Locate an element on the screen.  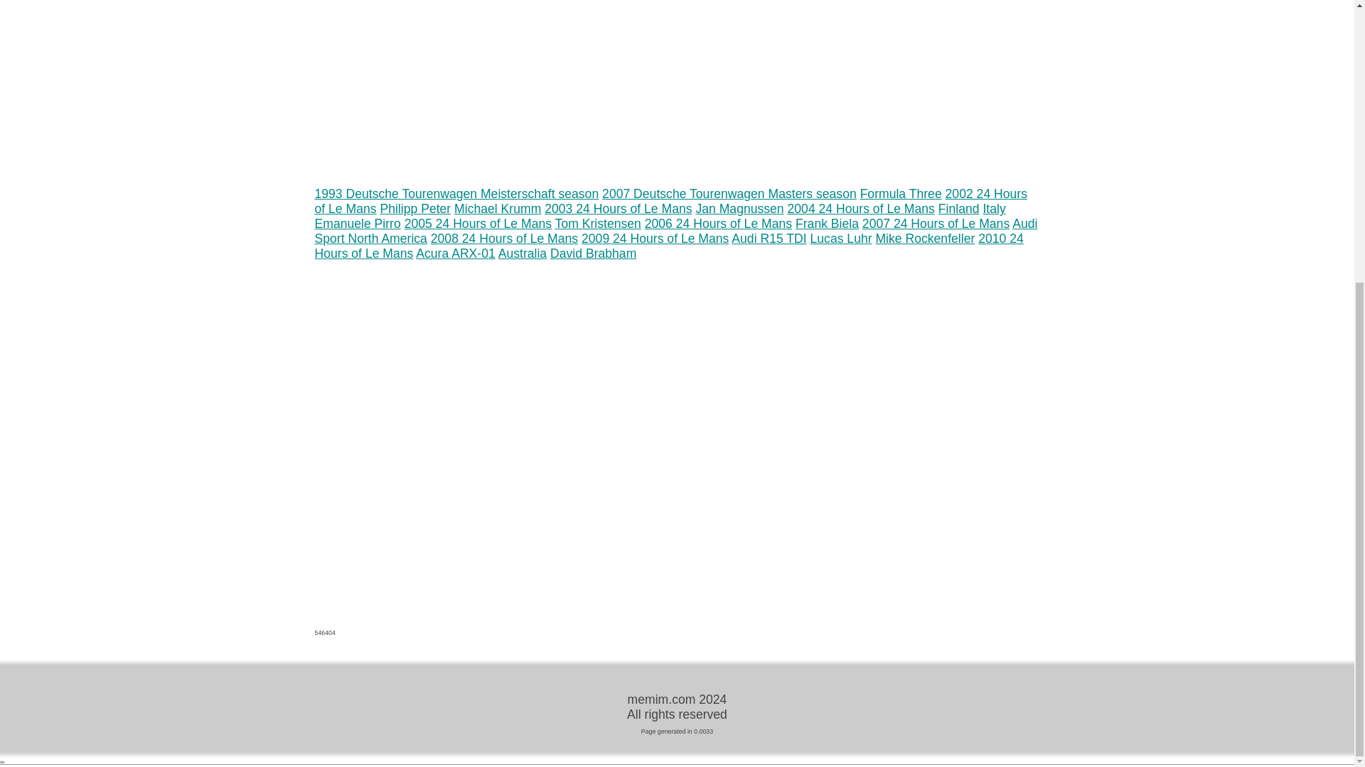
Formula Three is located at coordinates (900, 193).